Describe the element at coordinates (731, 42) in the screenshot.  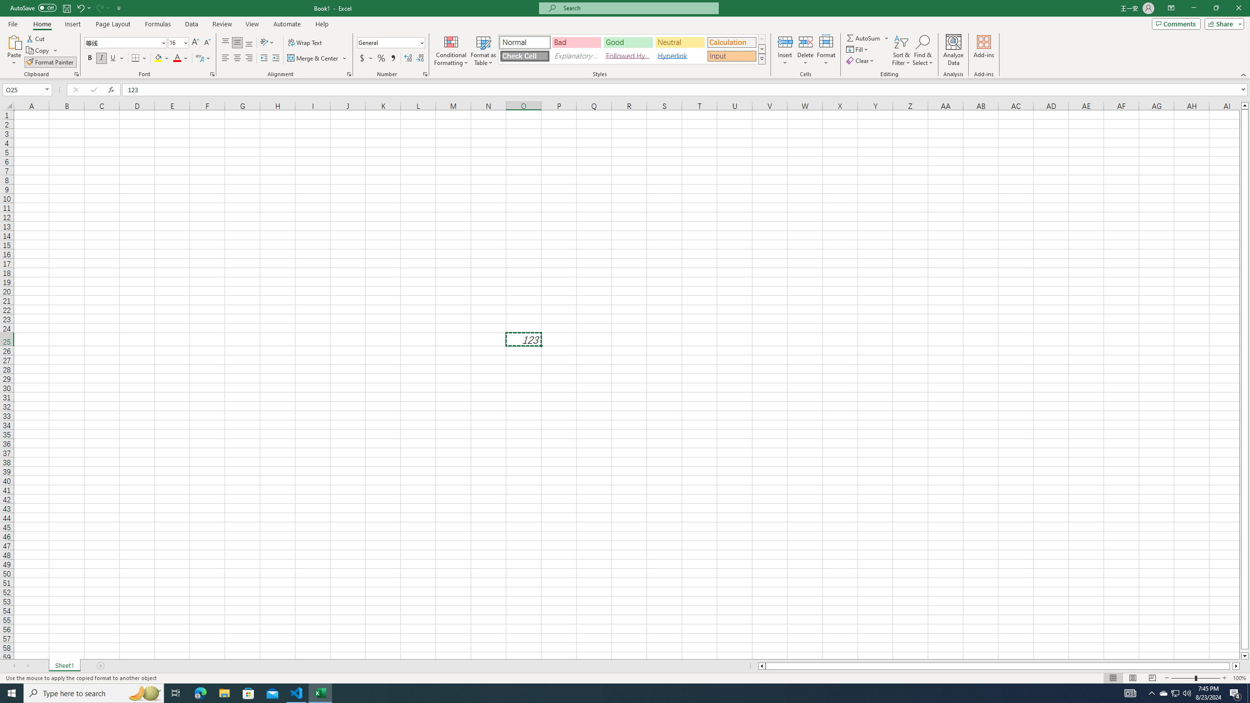
I see `Calculation` at that location.